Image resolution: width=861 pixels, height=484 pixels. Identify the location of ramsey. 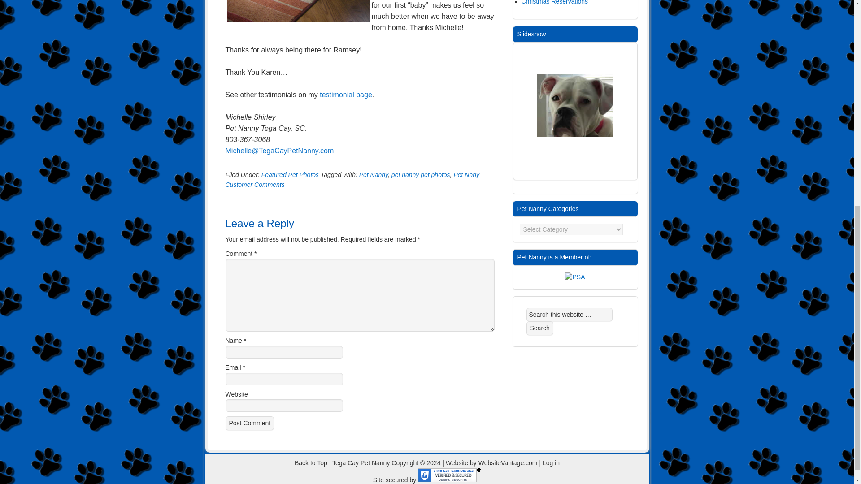
(298, 11).